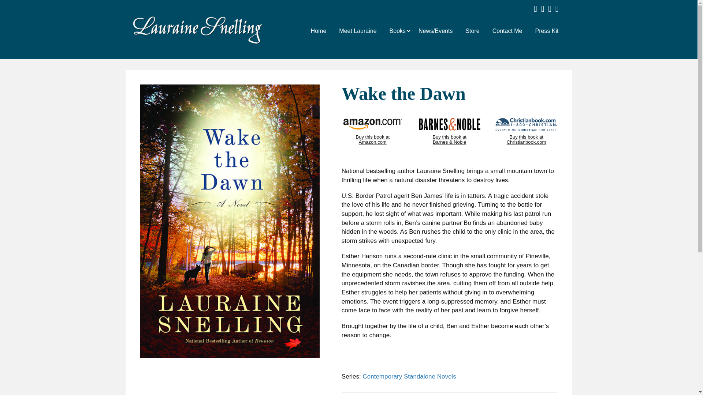  I want to click on Contemporary Standalone Novels, so click(409, 376).